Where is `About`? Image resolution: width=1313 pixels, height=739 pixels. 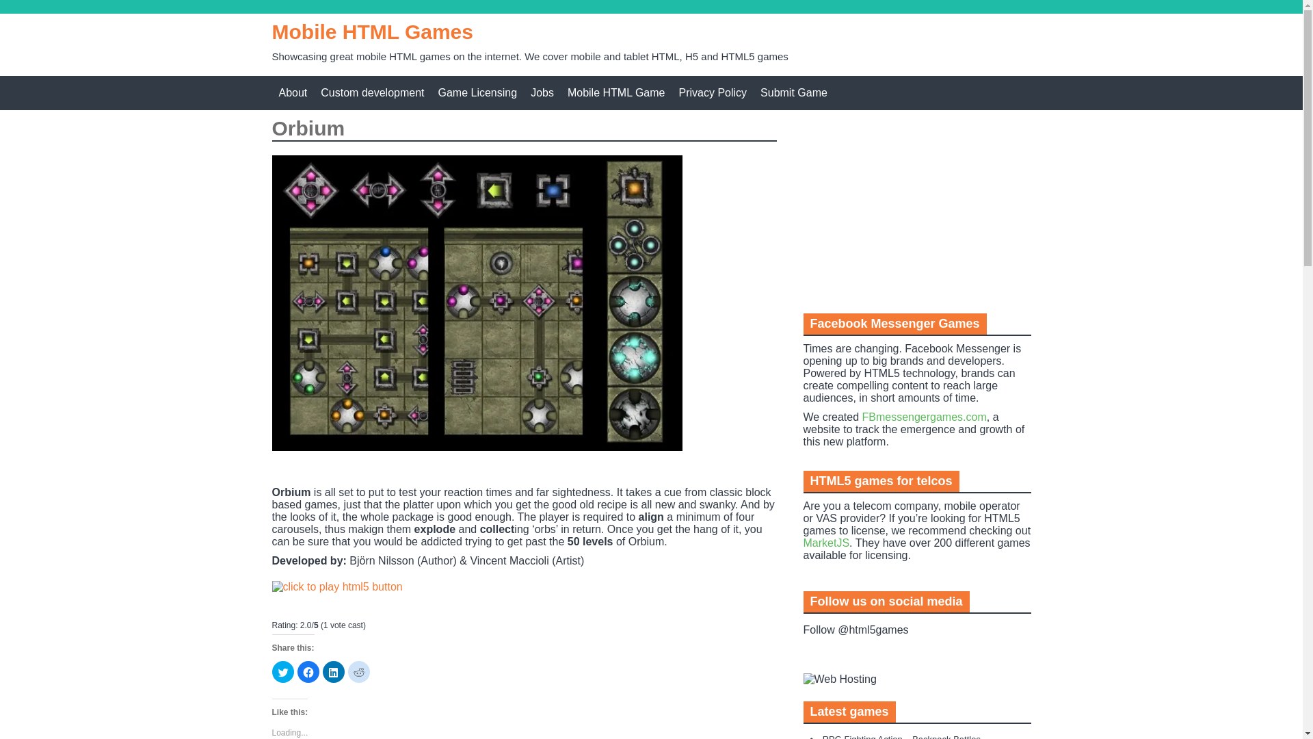 About is located at coordinates (293, 93).